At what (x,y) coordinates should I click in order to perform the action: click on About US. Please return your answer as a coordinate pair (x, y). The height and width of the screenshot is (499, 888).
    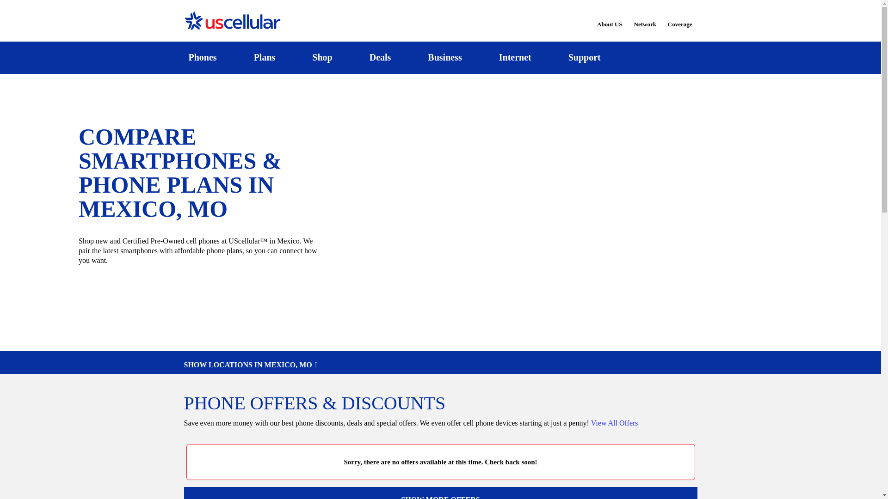
    Looking at the image, I should click on (610, 18).